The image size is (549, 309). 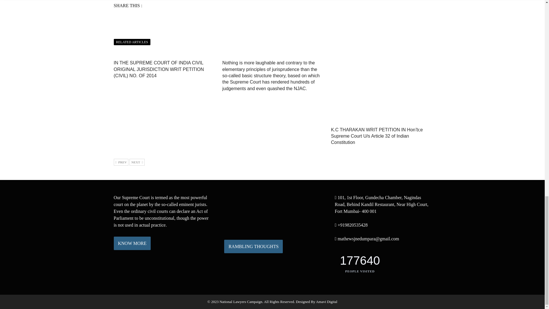 I want to click on Previous, so click(x=121, y=162).